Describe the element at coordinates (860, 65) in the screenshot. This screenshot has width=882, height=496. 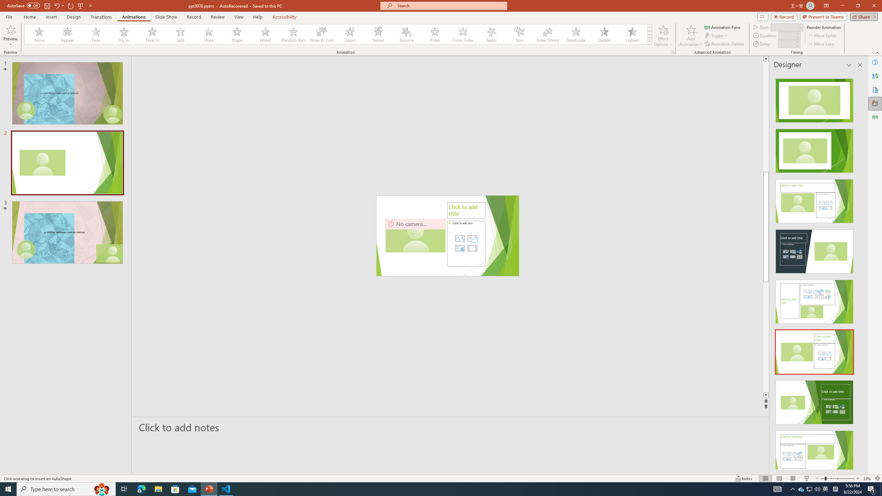
I see `Close pane` at that location.